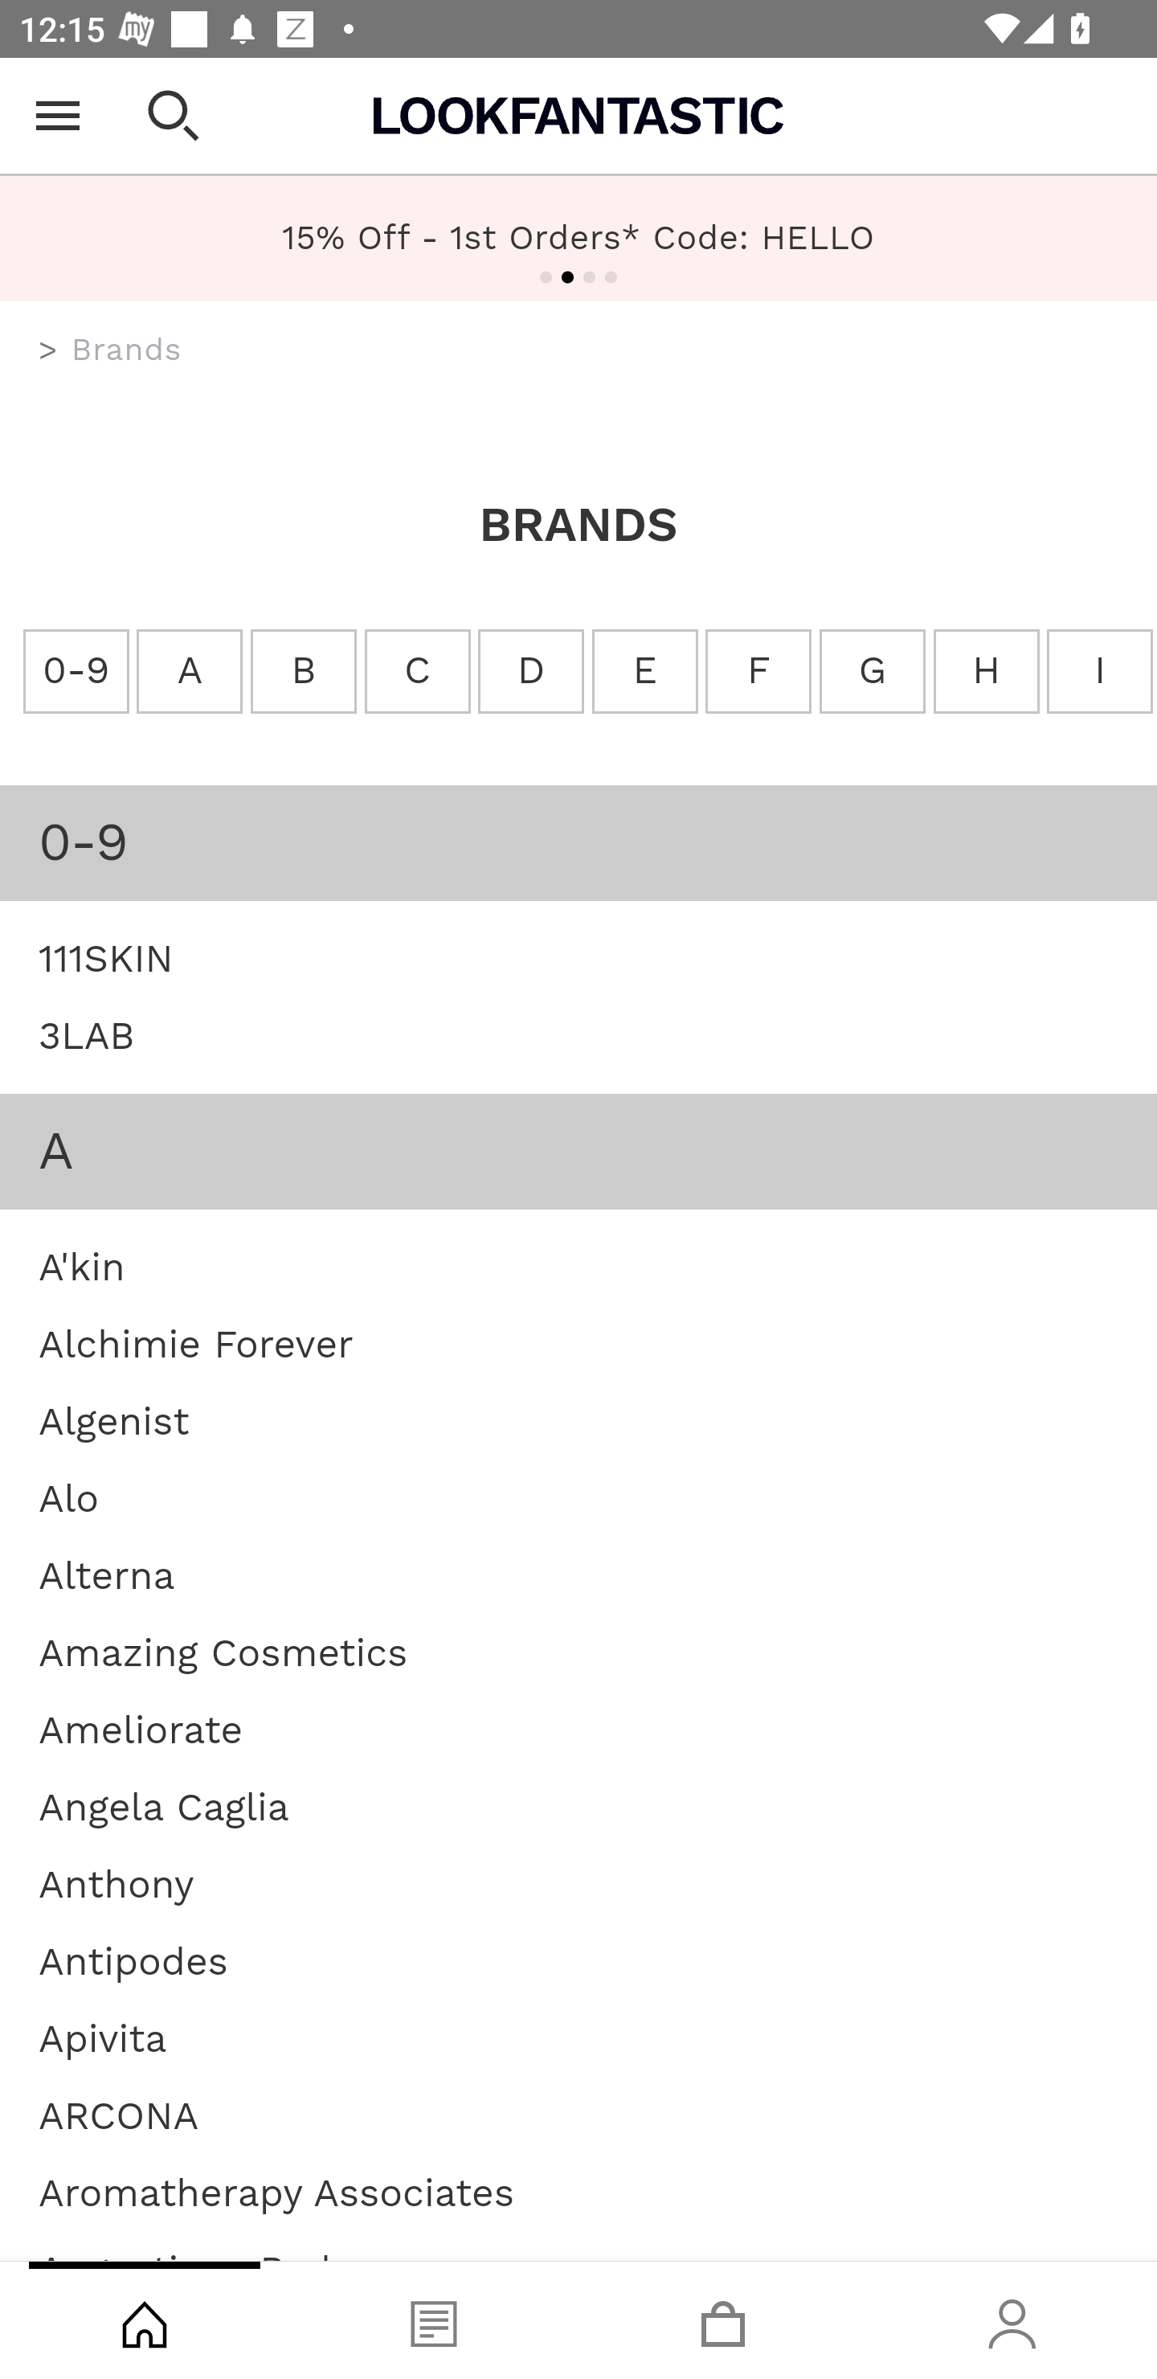  What do you see at coordinates (418, 673) in the screenshot?
I see `C` at bounding box center [418, 673].